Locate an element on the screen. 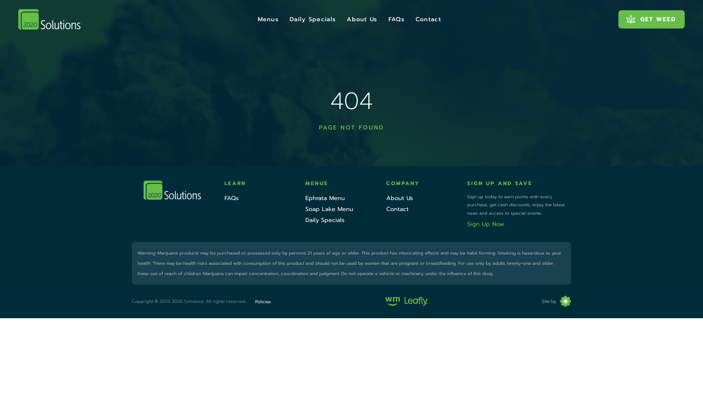 The image size is (703, 395). CannaPlanners is located at coordinates (564, 301).